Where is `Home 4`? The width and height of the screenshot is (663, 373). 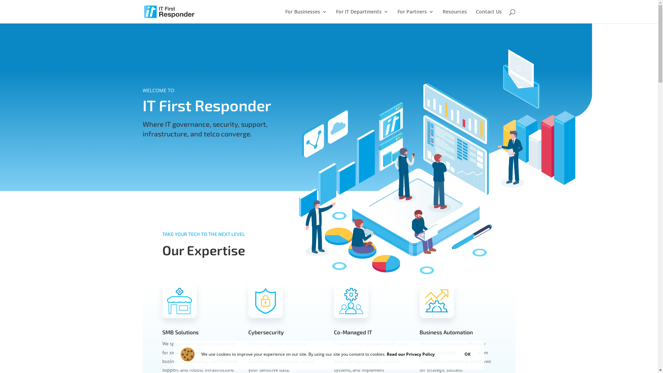 Home 4 is located at coordinates (437, 316).